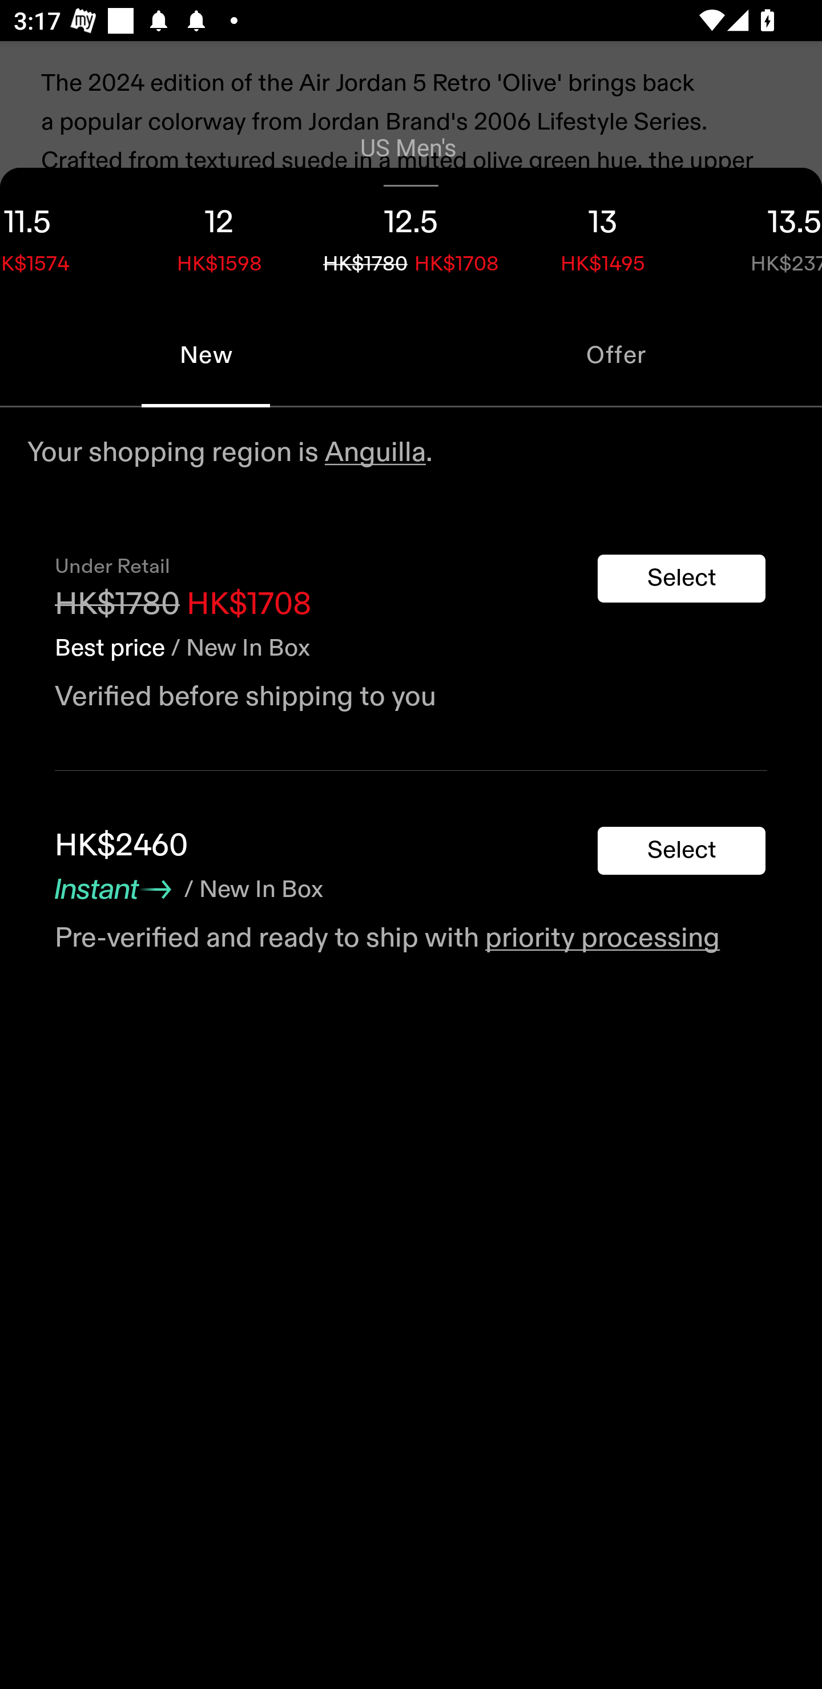  Describe the element at coordinates (219, 235) in the screenshot. I see `12 HK$1598` at that location.